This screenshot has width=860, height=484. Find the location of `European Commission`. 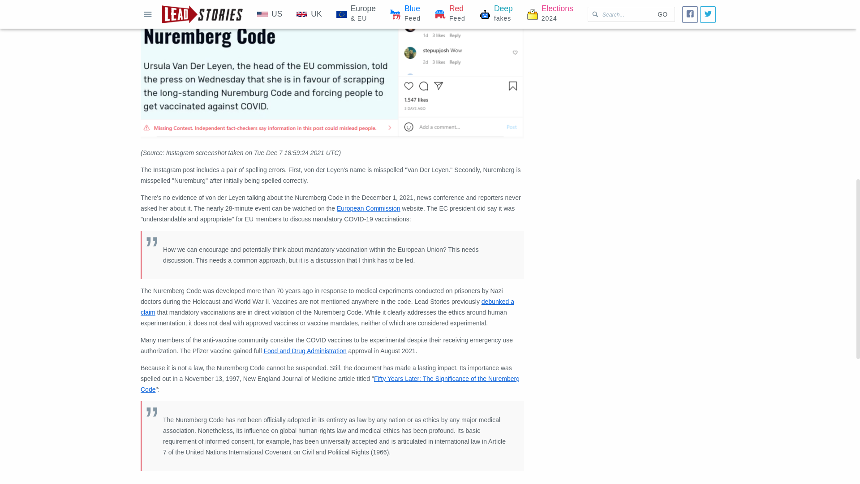

European Commission is located at coordinates (369, 208).